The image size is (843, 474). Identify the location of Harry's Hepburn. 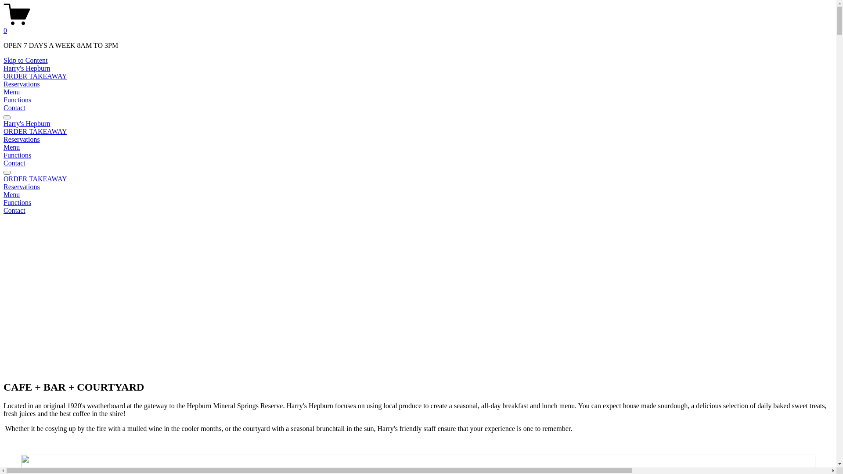
(27, 124).